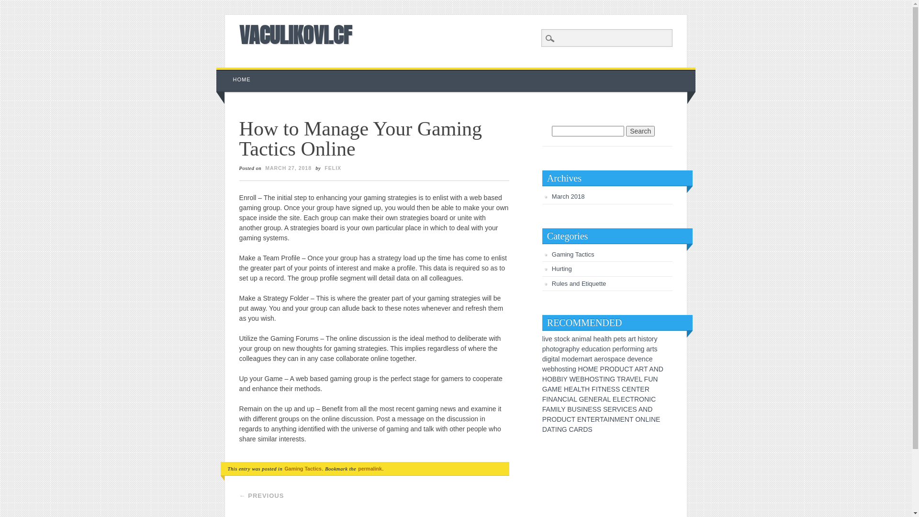 This screenshot has width=919, height=517. Describe the element at coordinates (544, 349) in the screenshot. I see `p` at that location.